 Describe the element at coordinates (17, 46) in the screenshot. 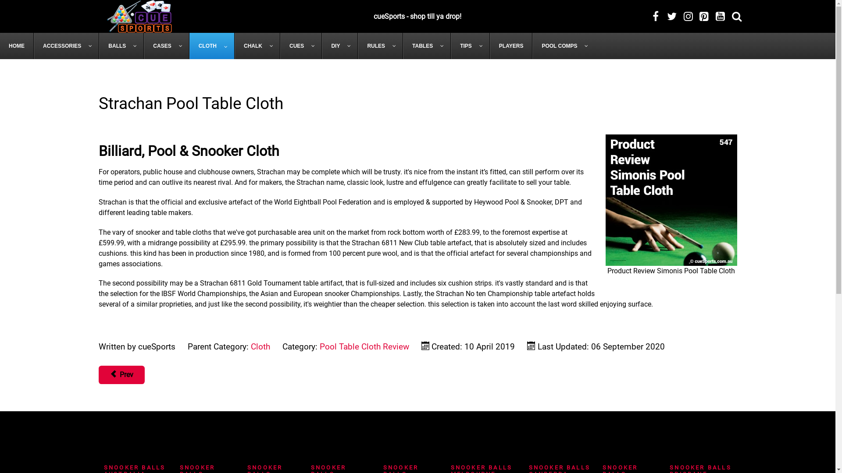

I see `HOME` at that location.